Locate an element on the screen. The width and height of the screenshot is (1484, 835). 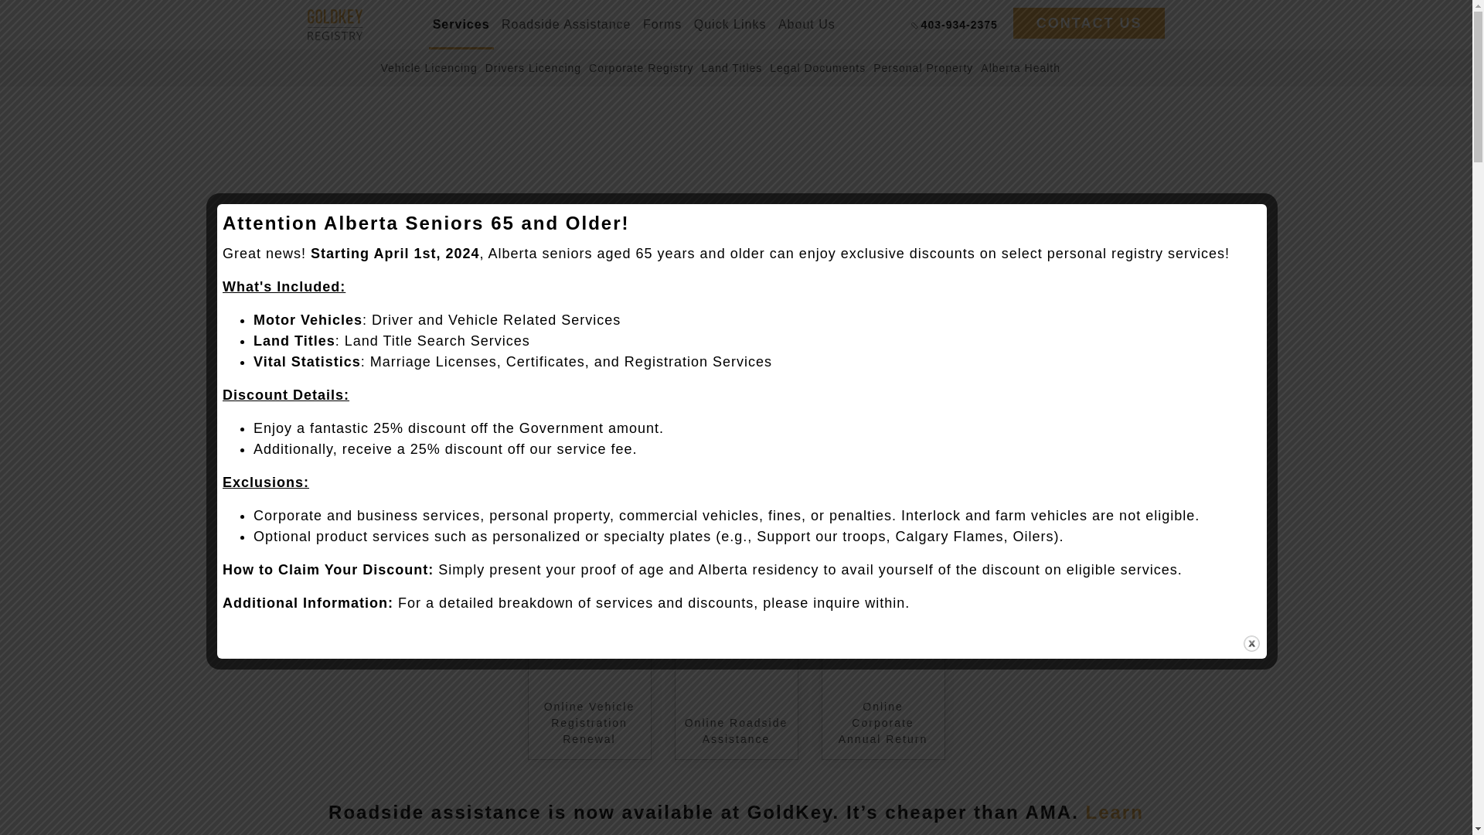
Corporate Registry is located at coordinates (642, 68).